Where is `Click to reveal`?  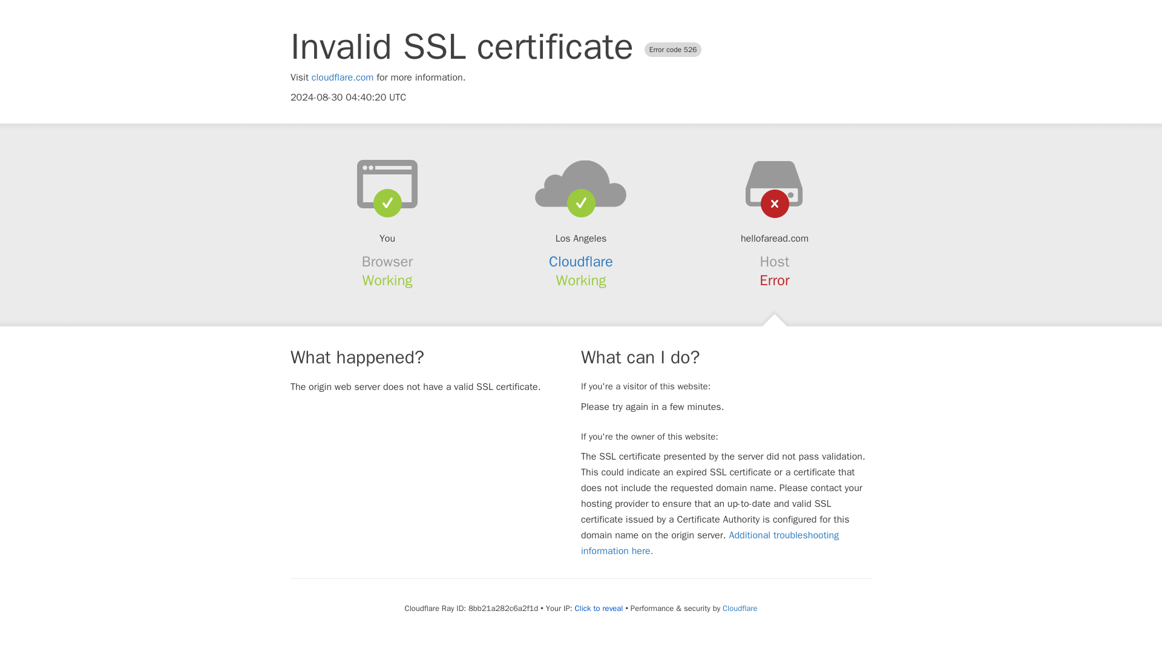
Click to reveal is located at coordinates (599, 608).